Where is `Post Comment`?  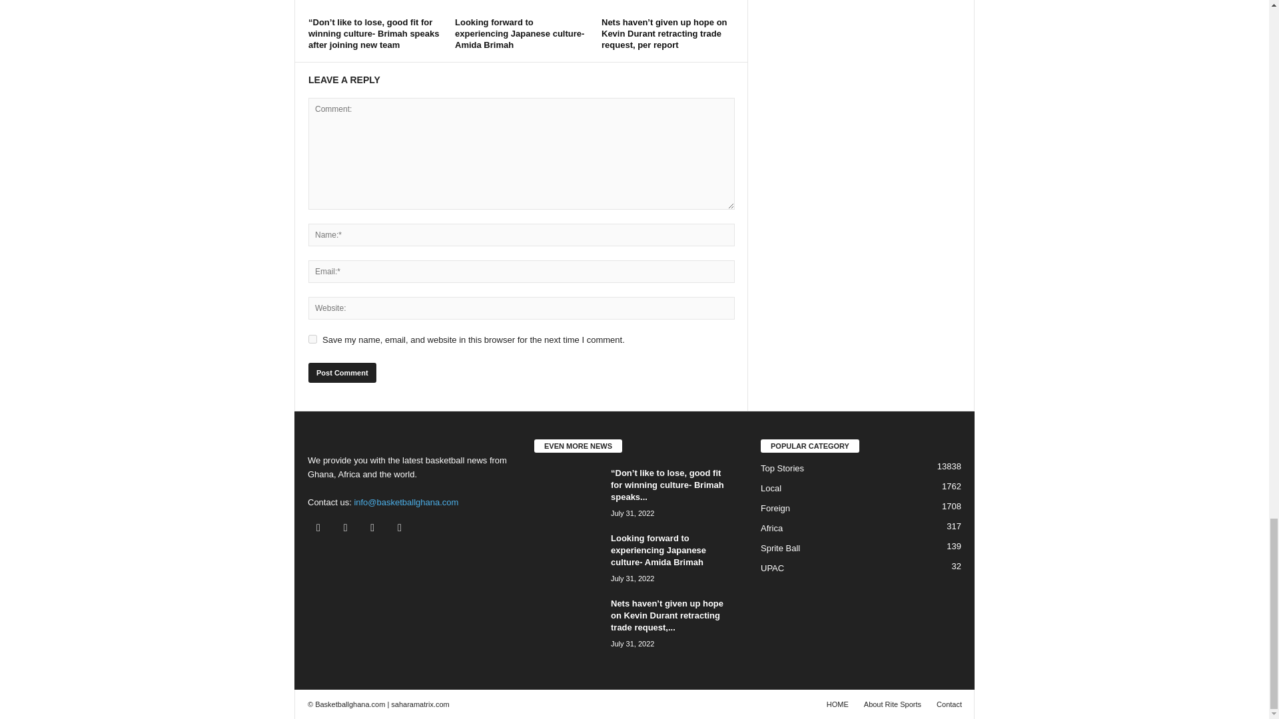 Post Comment is located at coordinates (342, 373).